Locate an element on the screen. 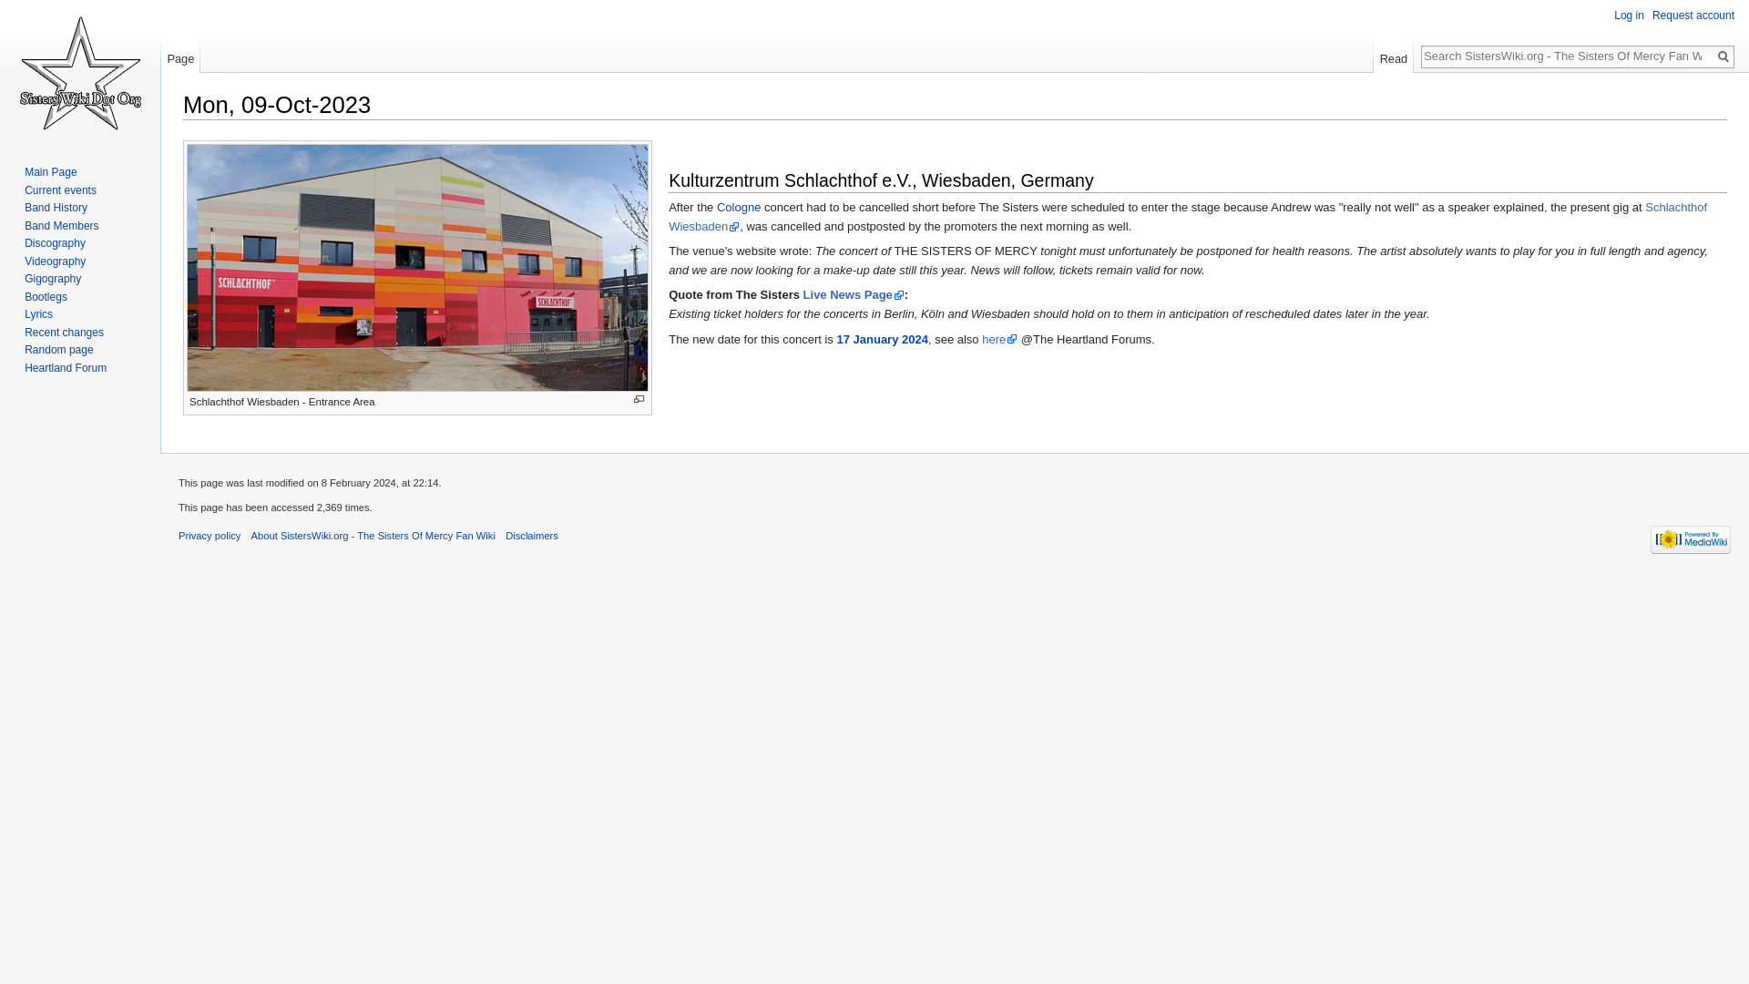 This screenshot has height=984, width=1749. Band History is located at coordinates (56, 208).